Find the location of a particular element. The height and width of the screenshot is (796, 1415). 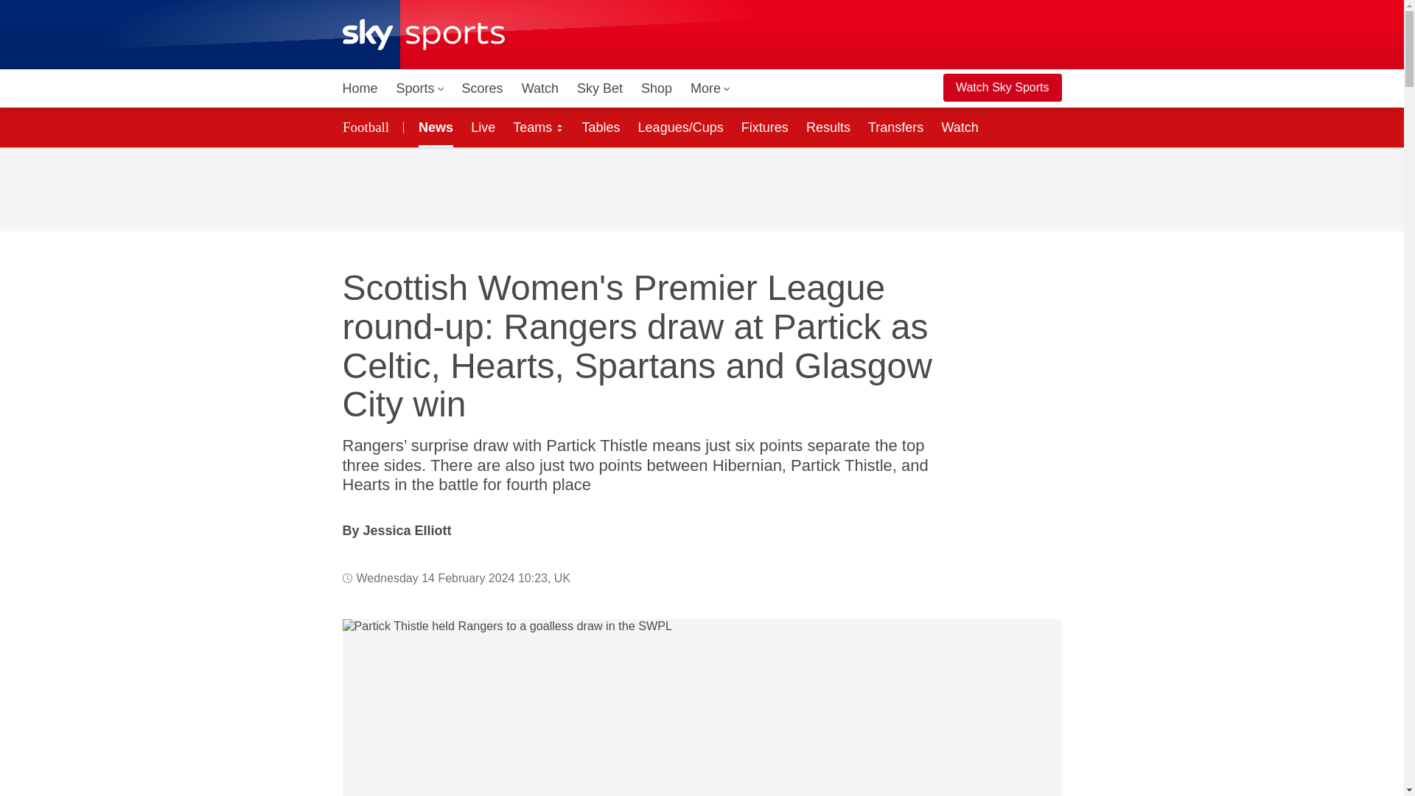

Live is located at coordinates (483, 127).